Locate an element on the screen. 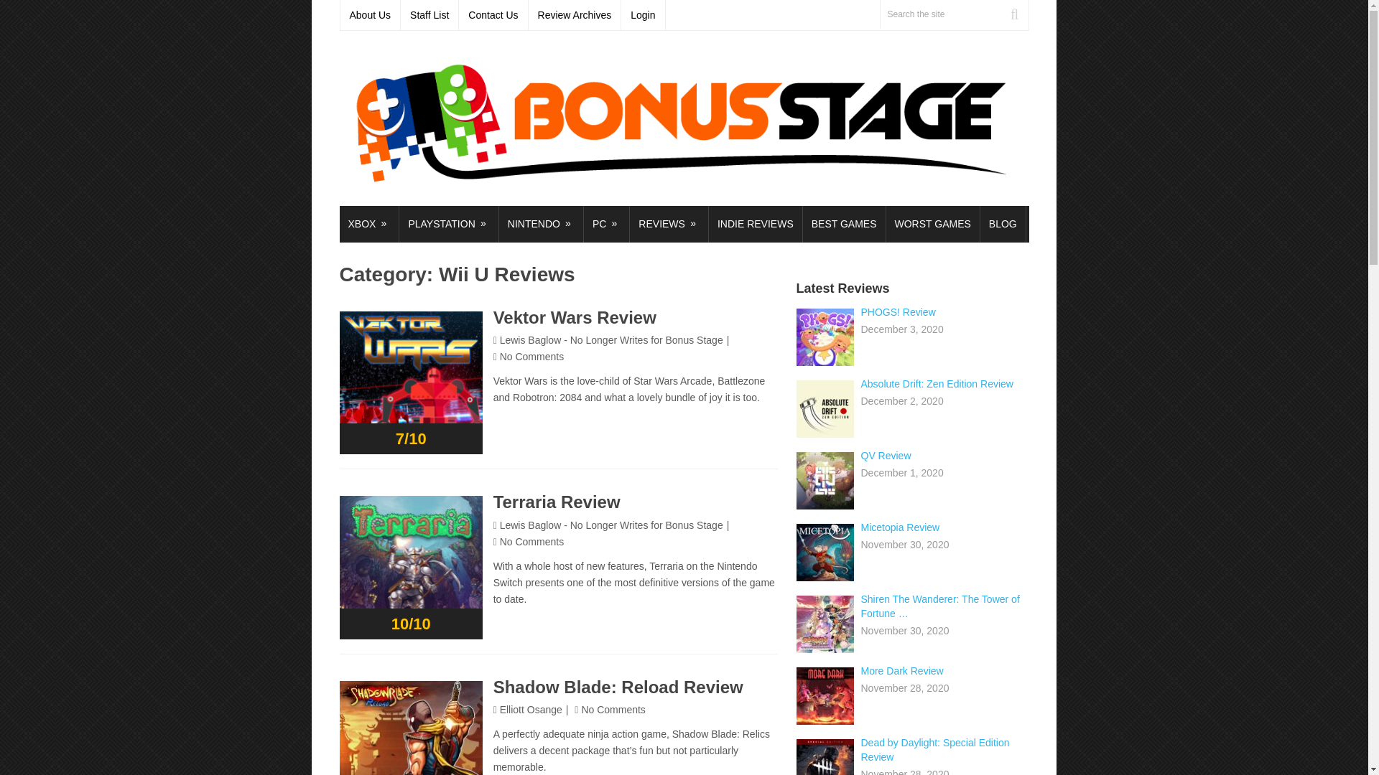 Image resolution: width=1379 pixels, height=775 pixels. PLAYSTATION is located at coordinates (448, 224).